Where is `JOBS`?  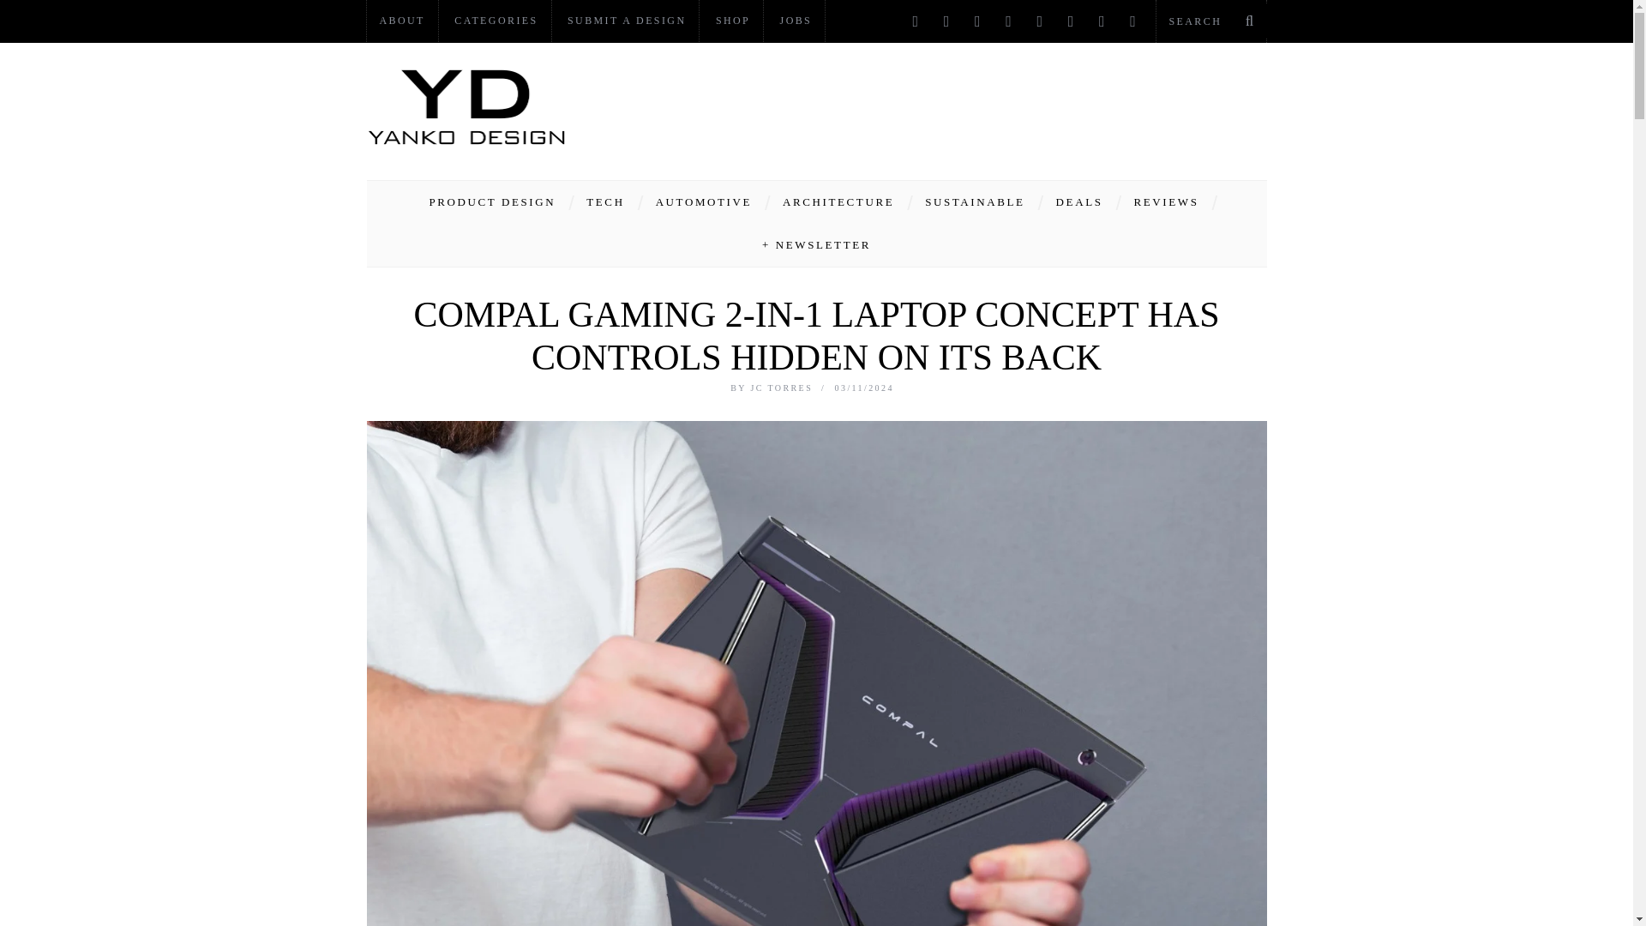 JOBS is located at coordinates (796, 21).